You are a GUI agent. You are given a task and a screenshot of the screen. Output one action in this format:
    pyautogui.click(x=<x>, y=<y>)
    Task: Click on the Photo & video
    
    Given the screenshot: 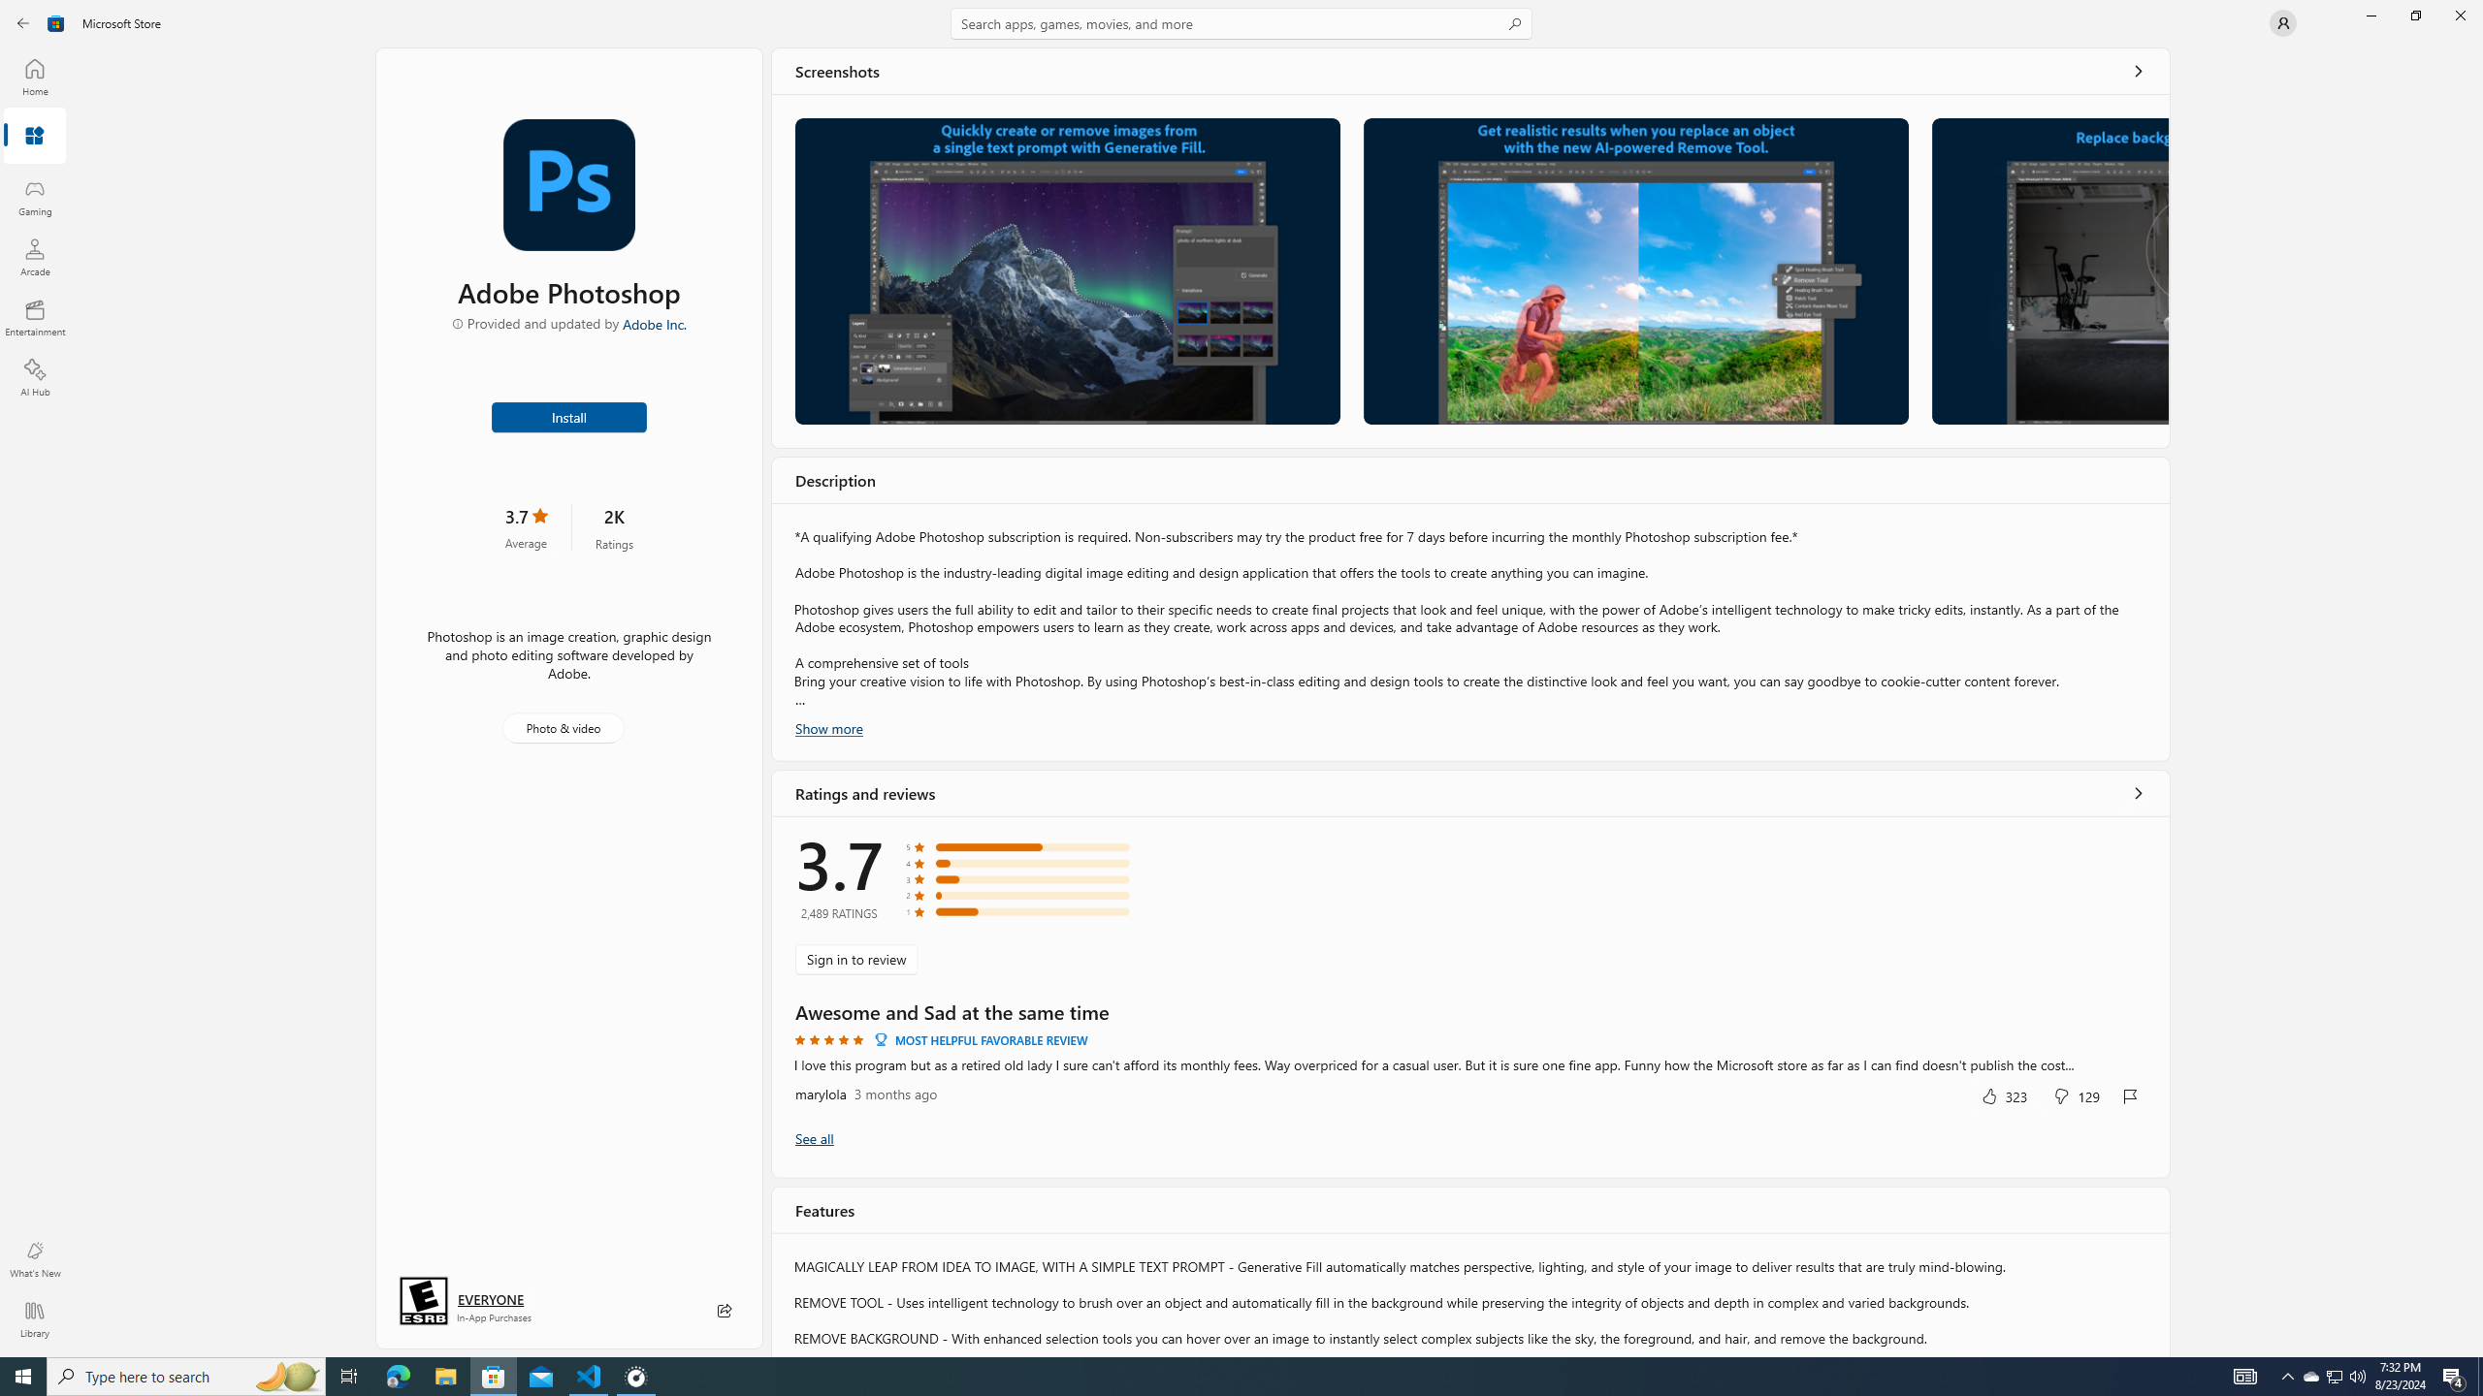 What is the action you would take?
    pyautogui.click(x=563, y=727)
    